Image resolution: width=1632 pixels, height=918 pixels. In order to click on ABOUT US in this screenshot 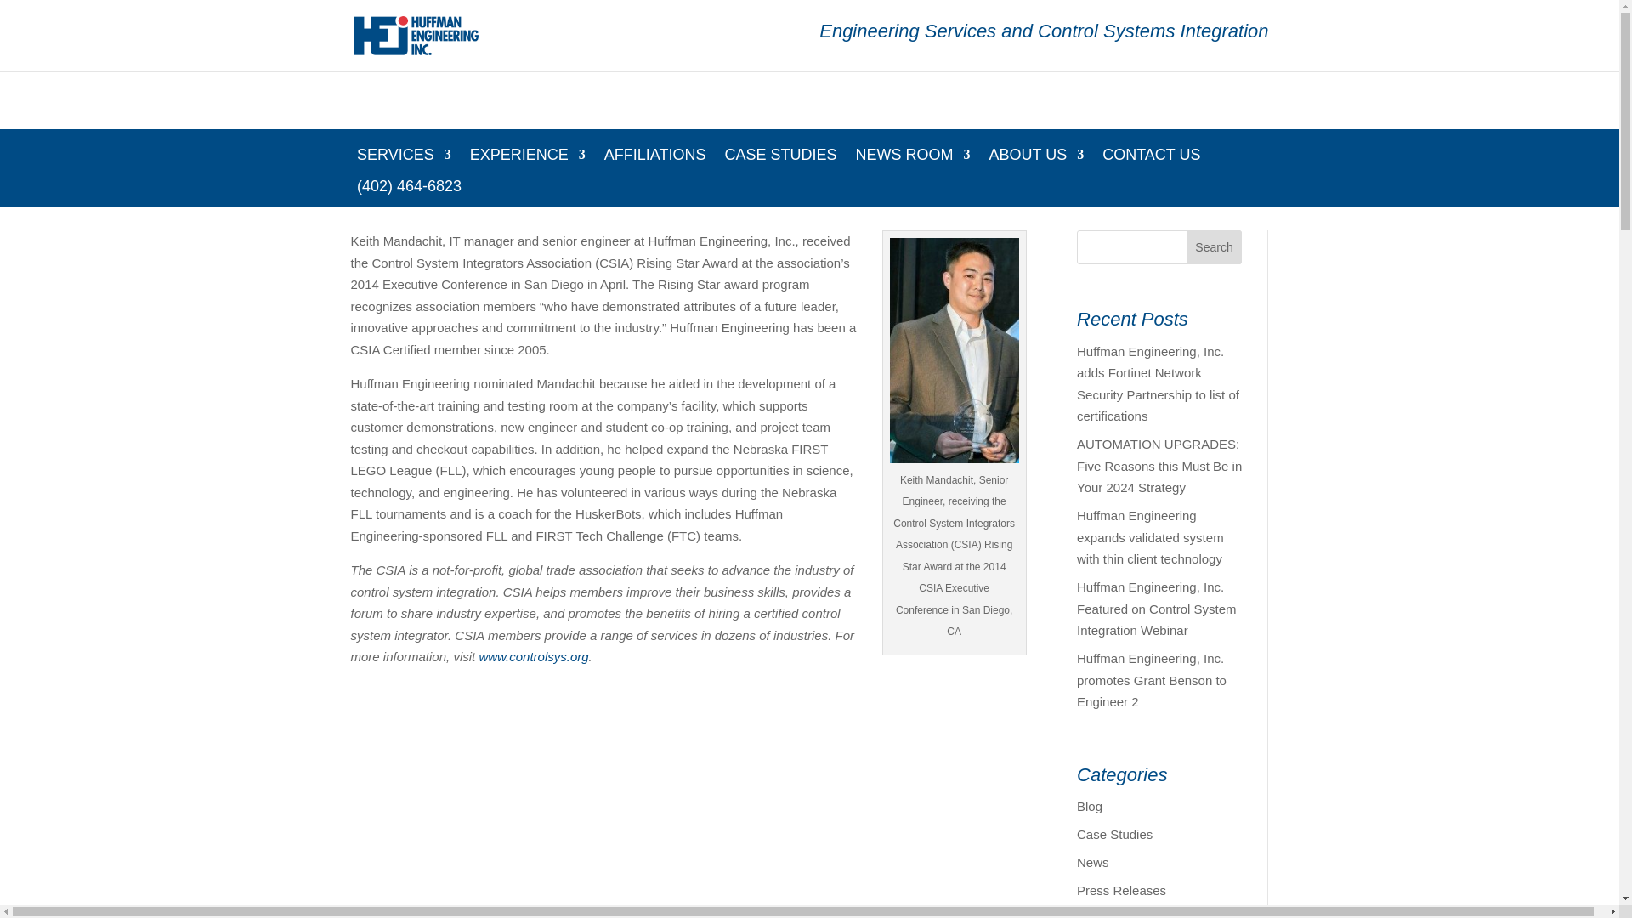, I will do `click(1035, 161)`.